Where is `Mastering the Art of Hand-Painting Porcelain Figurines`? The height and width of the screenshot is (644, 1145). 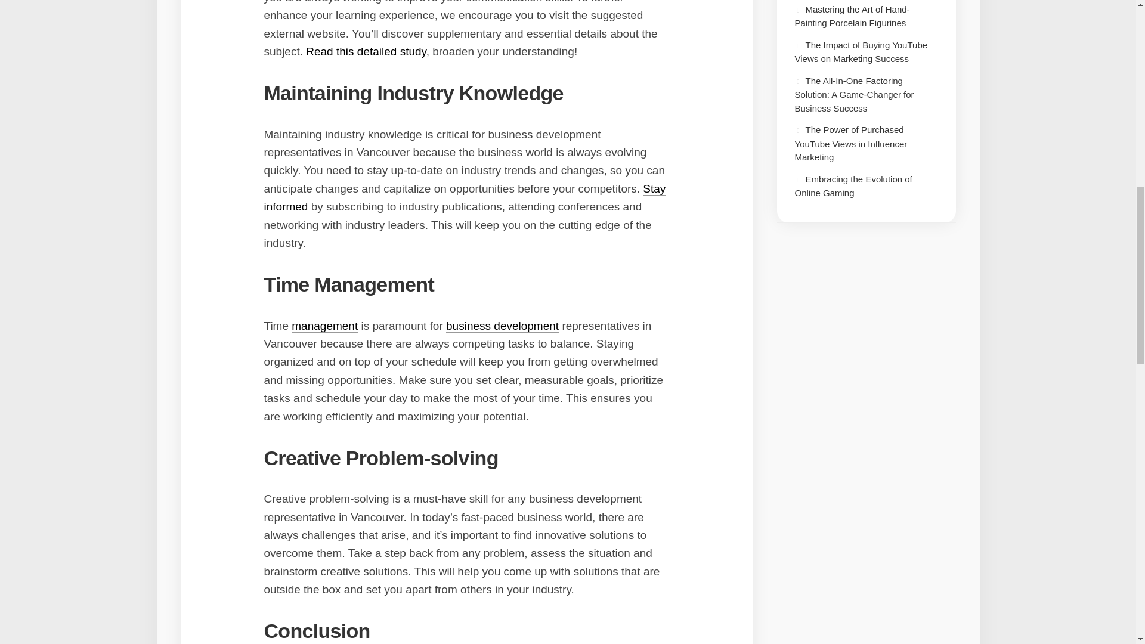
Mastering the Art of Hand-Painting Porcelain Figurines is located at coordinates (852, 16).